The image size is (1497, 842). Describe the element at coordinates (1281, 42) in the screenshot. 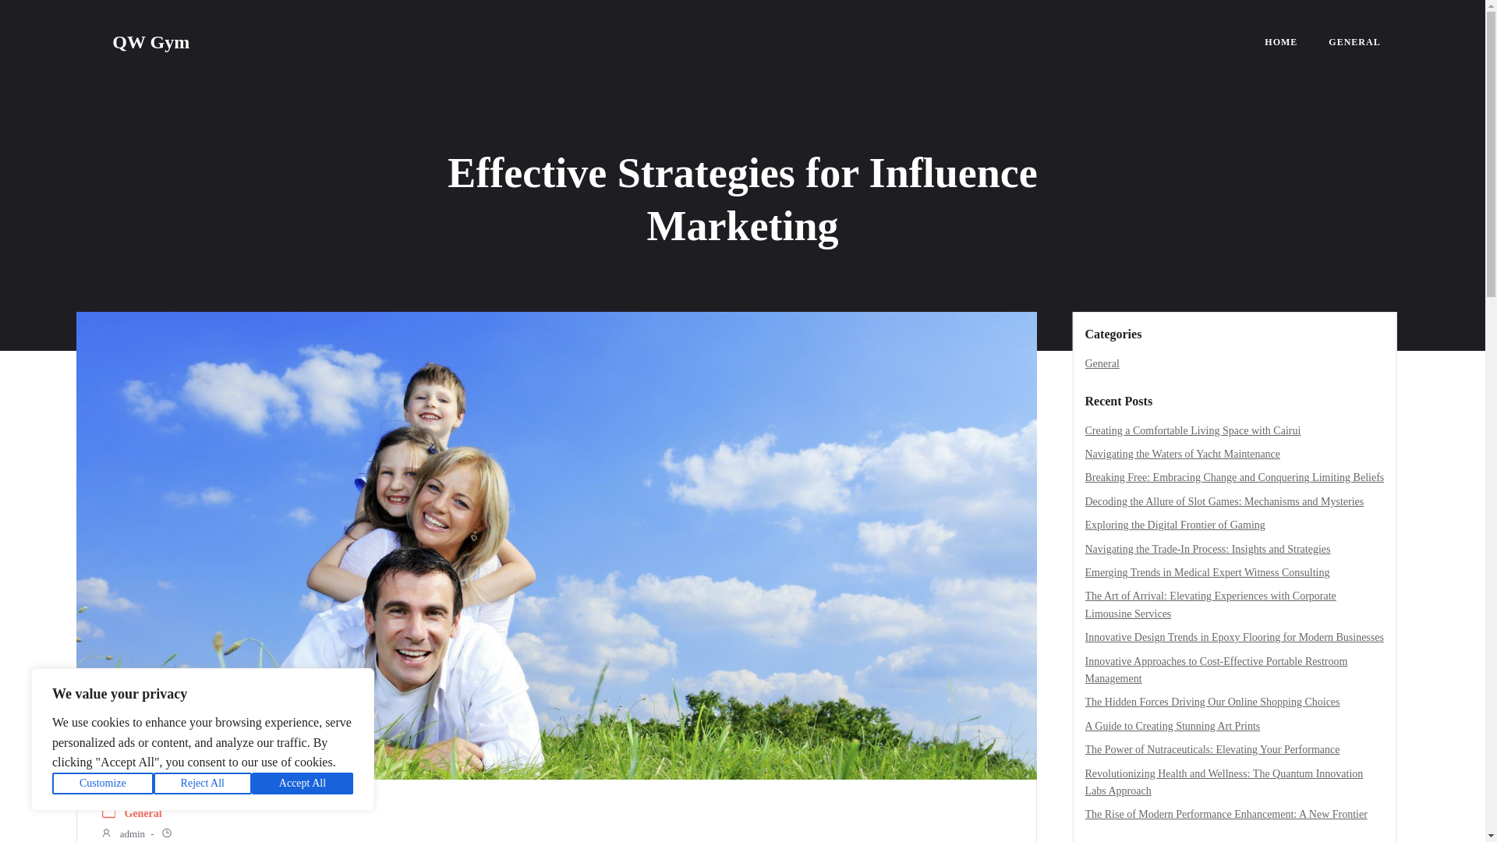

I see `HOME` at that location.